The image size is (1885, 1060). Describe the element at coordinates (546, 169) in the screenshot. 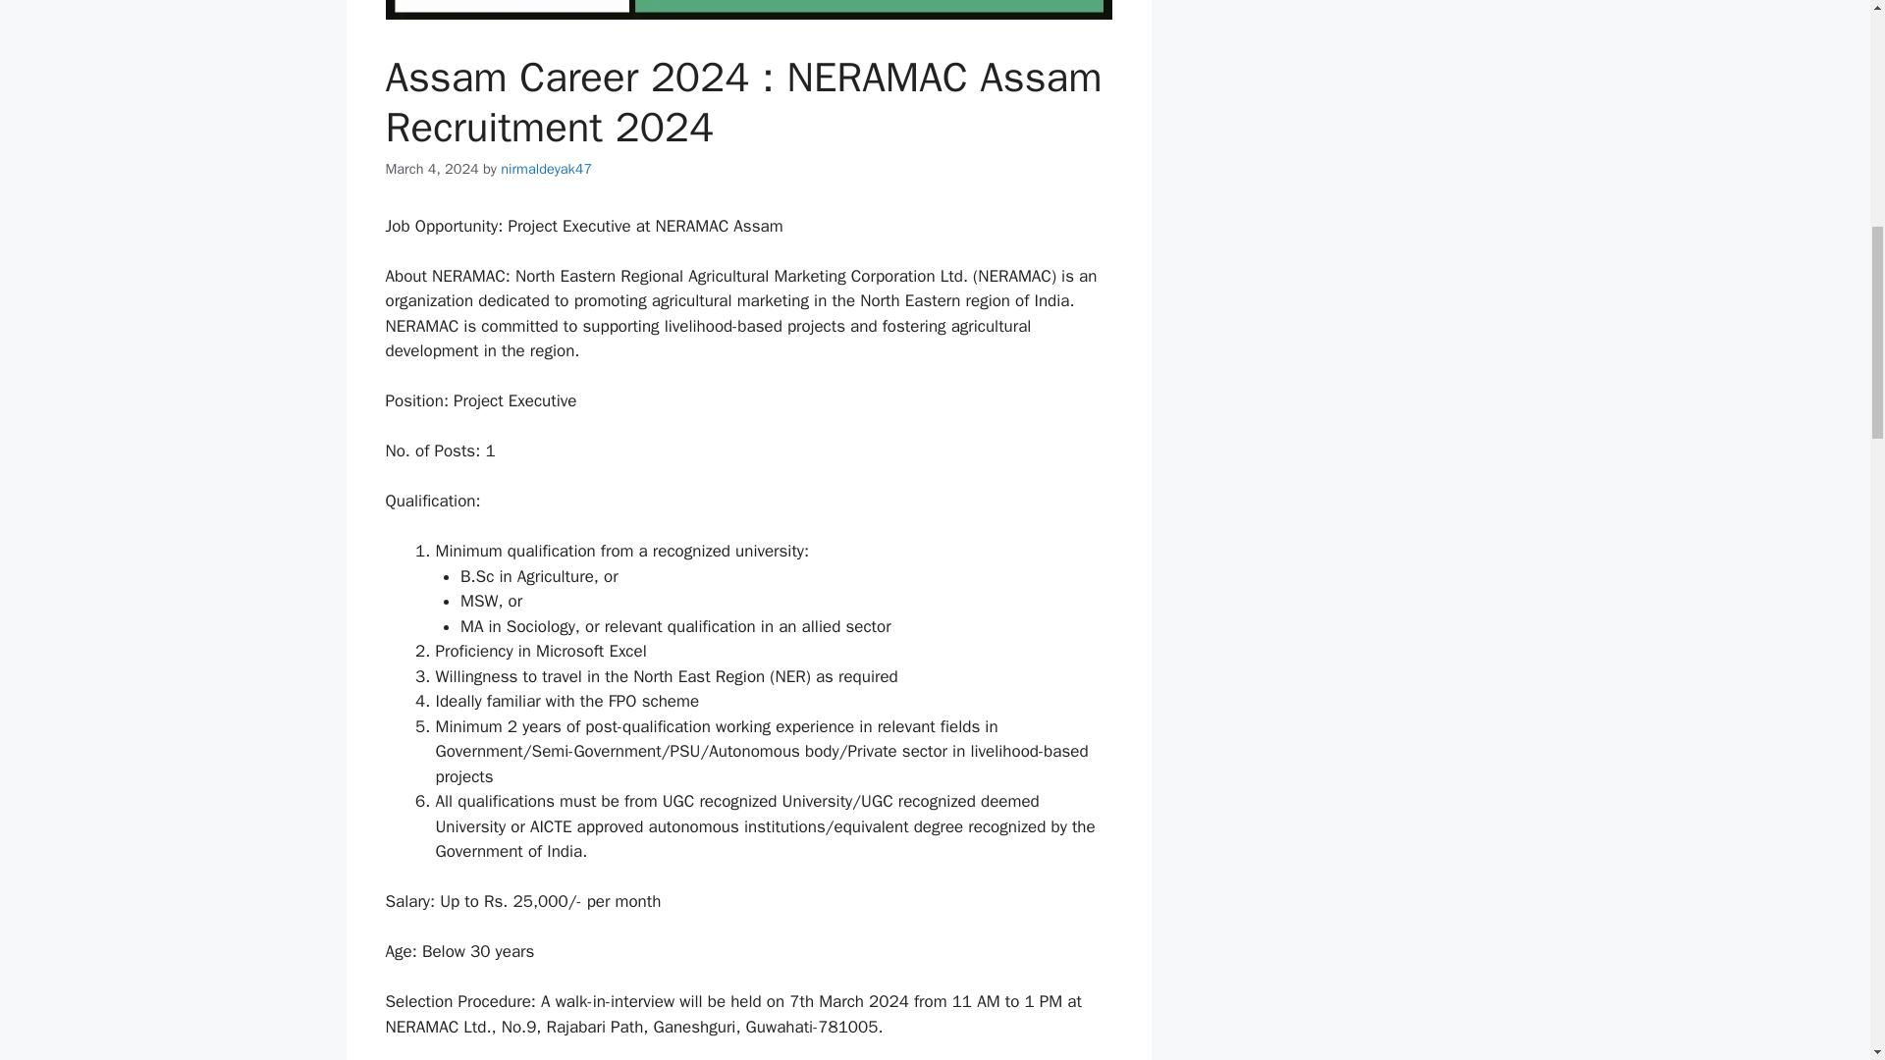

I see `View all posts by nirmaldeyak47` at that location.